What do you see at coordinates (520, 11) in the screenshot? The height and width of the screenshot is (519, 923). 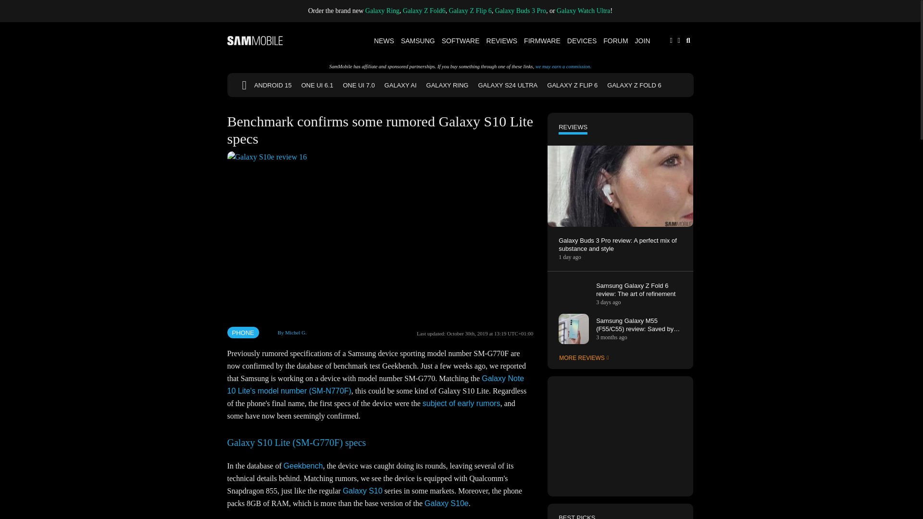 I see `Galaxy Buds 3 Pro` at bounding box center [520, 11].